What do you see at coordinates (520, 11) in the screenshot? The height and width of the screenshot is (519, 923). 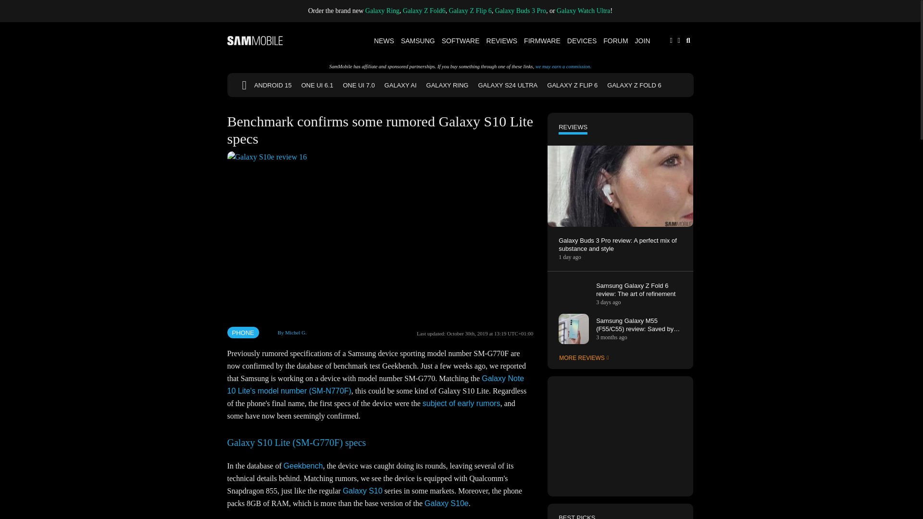 I see `Galaxy Buds 3 Pro` at bounding box center [520, 11].